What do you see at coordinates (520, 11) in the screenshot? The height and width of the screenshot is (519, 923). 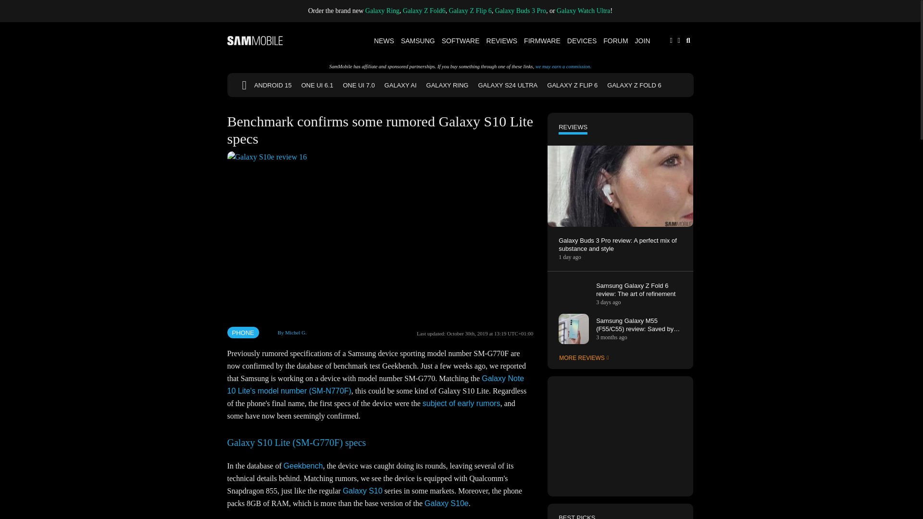 I see `Galaxy Buds 3 Pro` at bounding box center [520, 11].